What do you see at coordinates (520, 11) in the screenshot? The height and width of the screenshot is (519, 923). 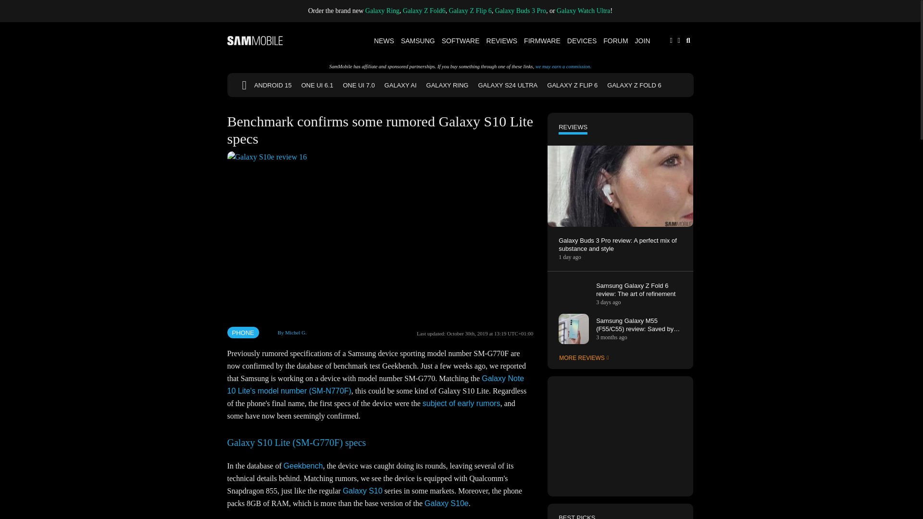 I see `Galaxy Buds 3 Pro` at bounding box center [520, 11].